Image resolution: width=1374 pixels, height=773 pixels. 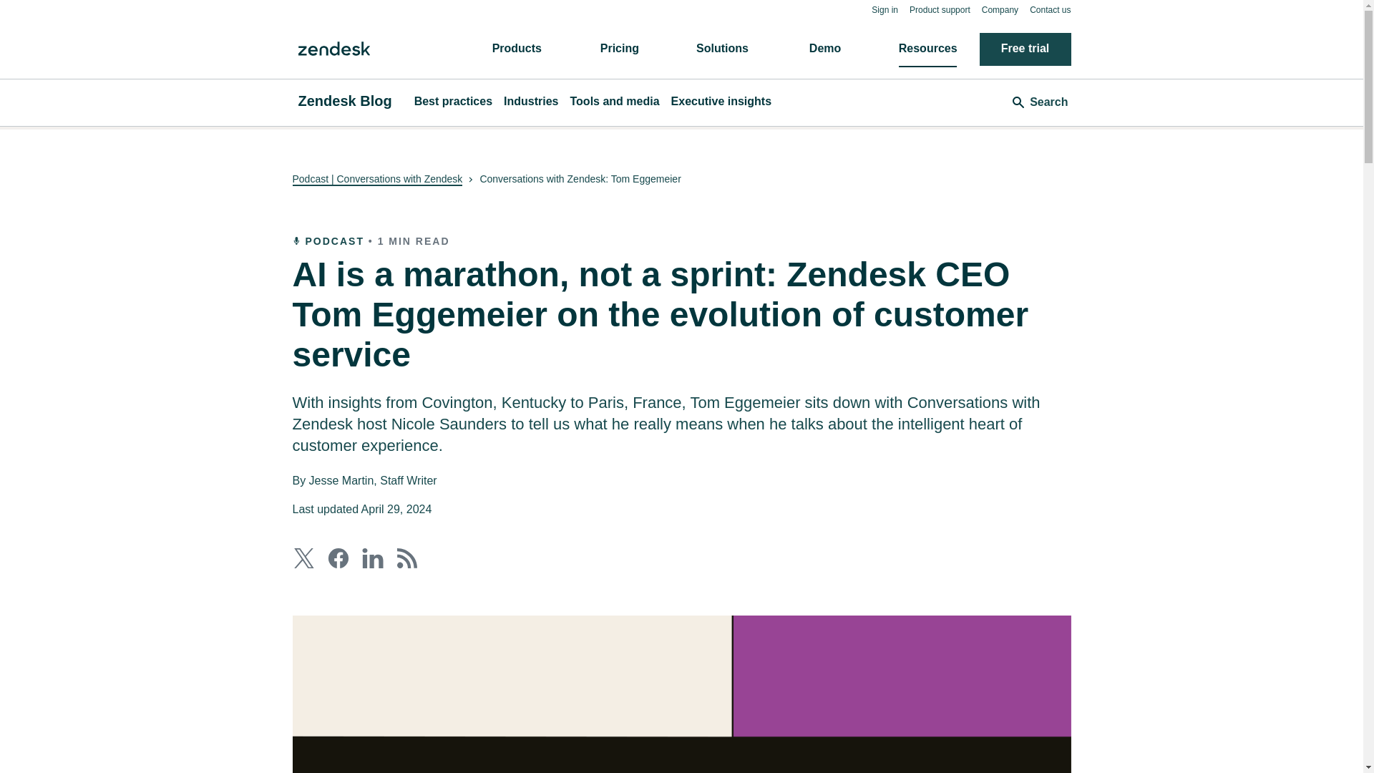 I want to click on Sign in, so click(x=885, y=9).